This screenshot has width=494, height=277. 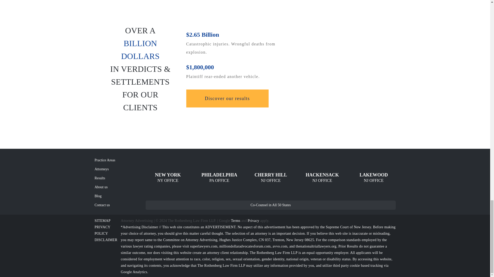 What do you see at coordinates (374, 178) in the screenshot?
I see `Lakewood office` at bounding box center [374, 178].